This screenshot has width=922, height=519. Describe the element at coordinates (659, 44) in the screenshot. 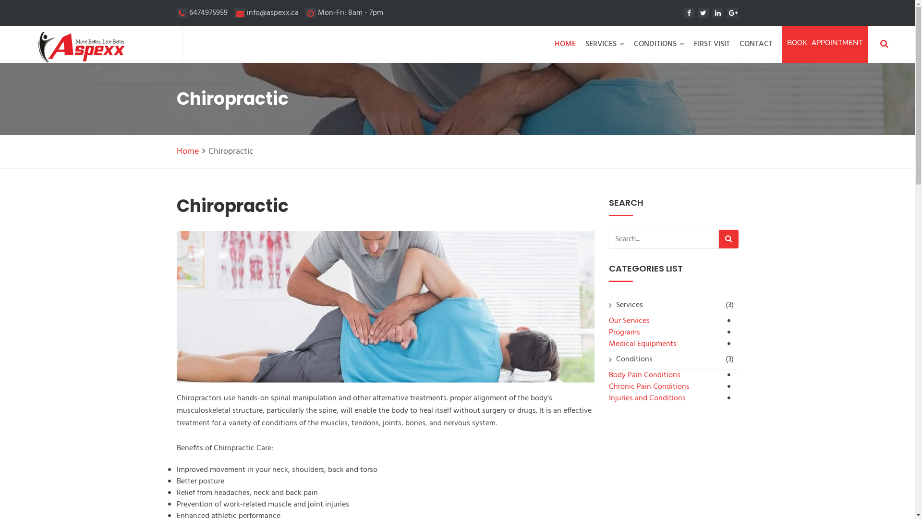

I see `CONDITIONS` at that location.